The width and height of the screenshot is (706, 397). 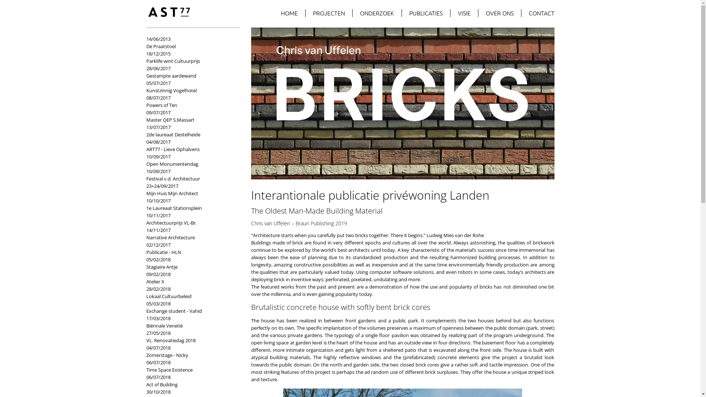 I want to click on 14/06/2013
De Praatstoel, so click(x=190, y=43).